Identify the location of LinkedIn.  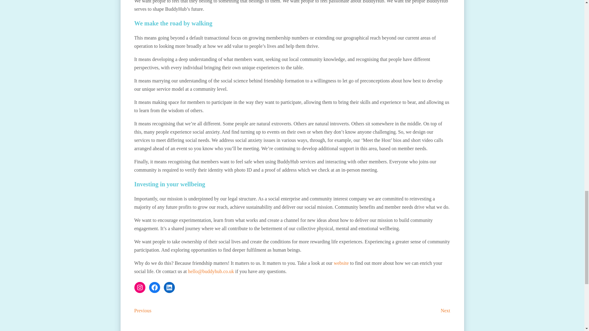
(169, 287).